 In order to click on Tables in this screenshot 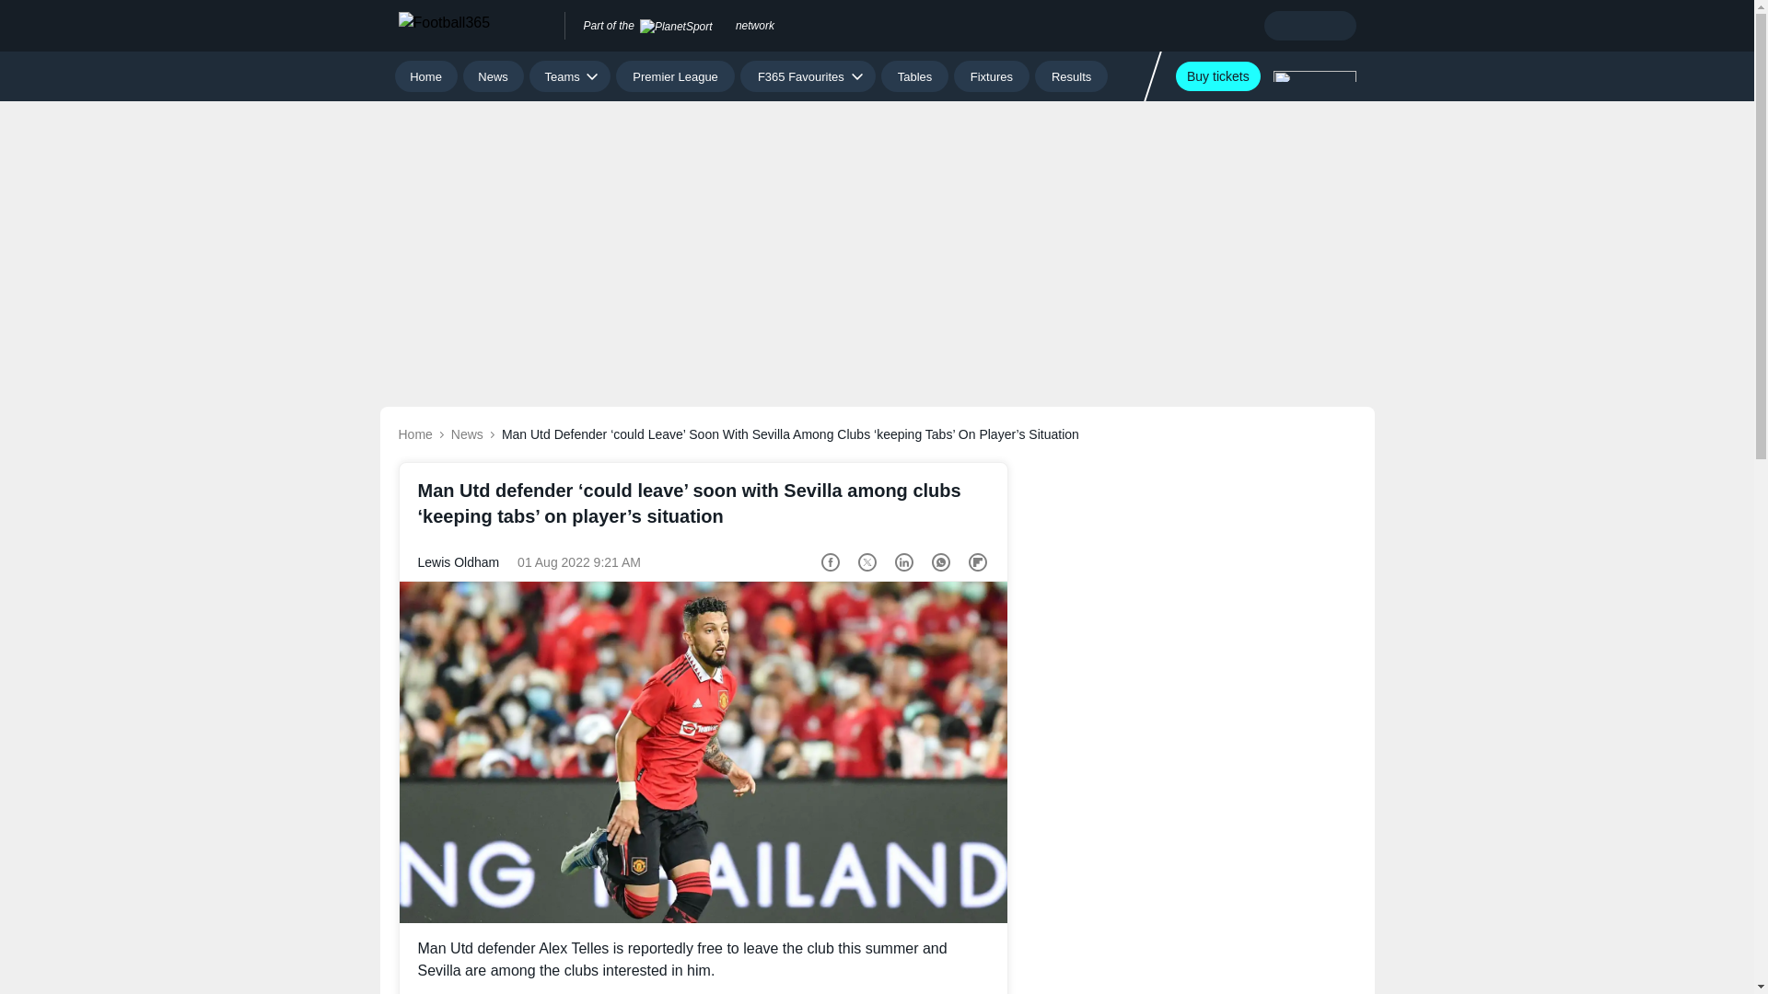, I will do `click(913, 75)`.